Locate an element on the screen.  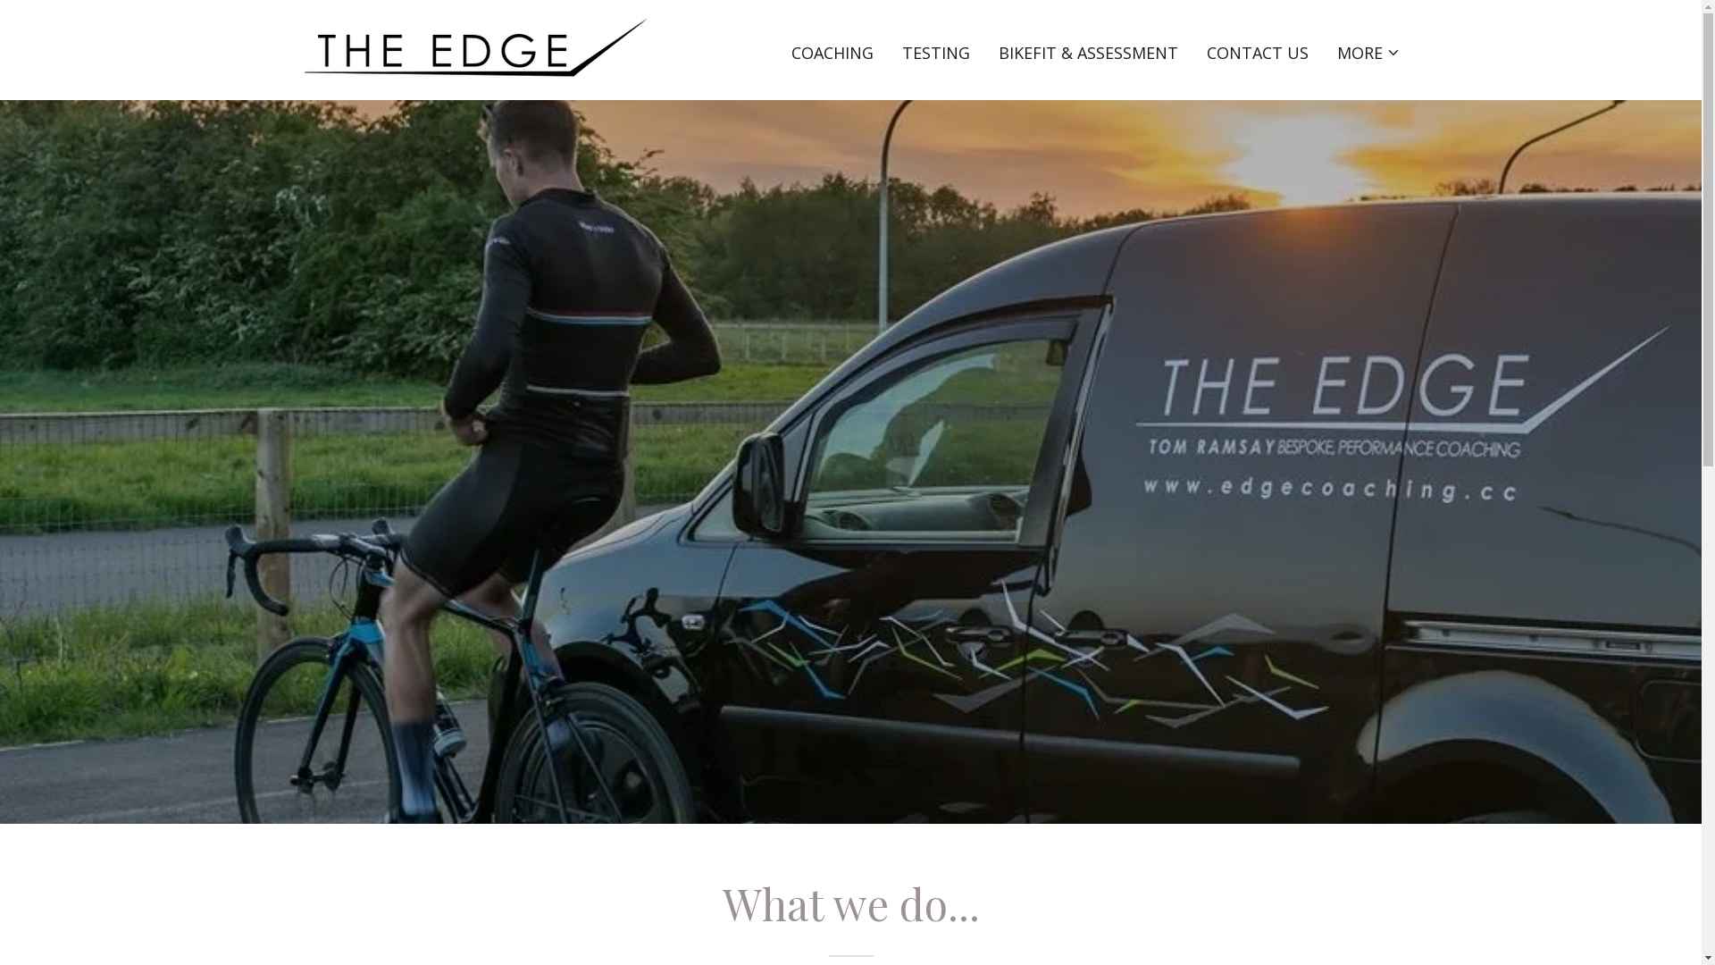
CONTACT US is located at coordinates (1258, 52).